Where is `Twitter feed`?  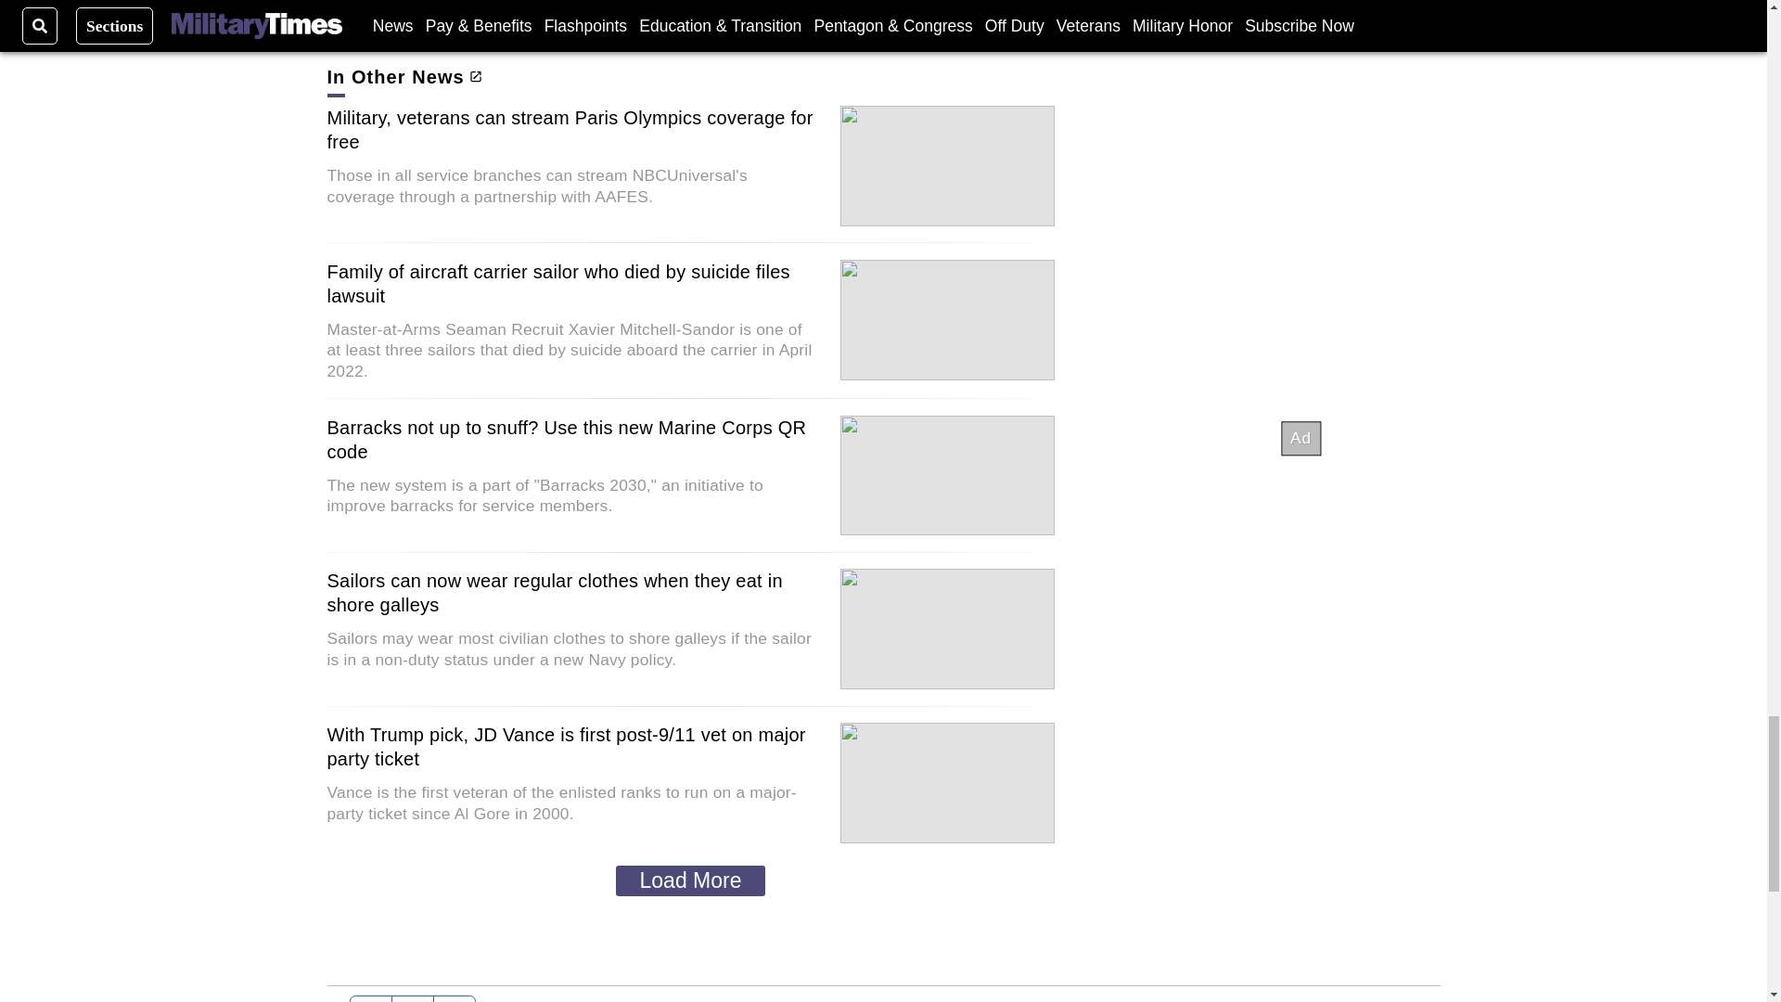
Twitter feed is located at coordinates (412, 998).